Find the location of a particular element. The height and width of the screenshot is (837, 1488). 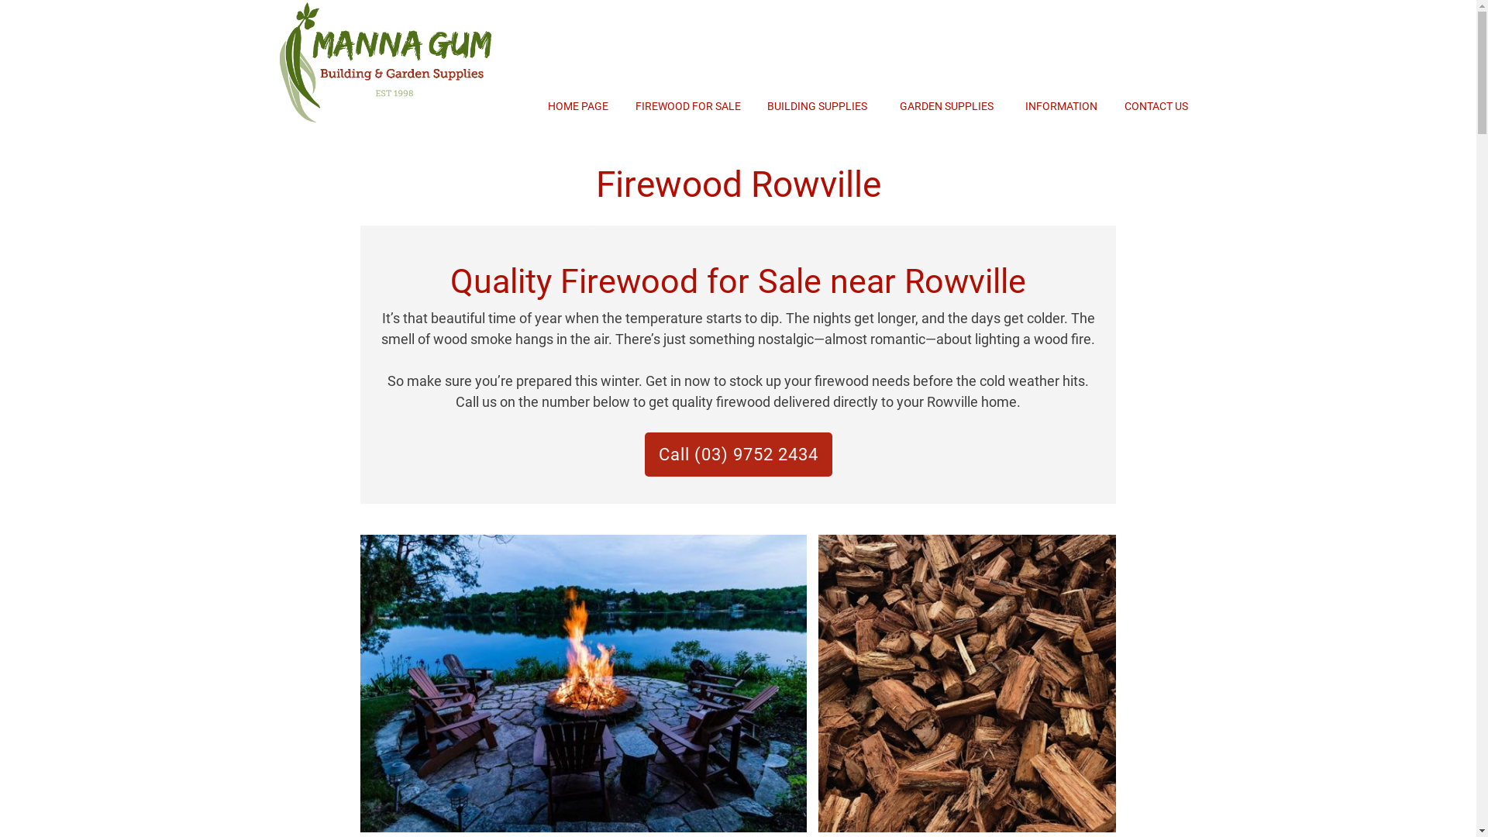

Firewood Rowville is located at coordinates (967, 684).